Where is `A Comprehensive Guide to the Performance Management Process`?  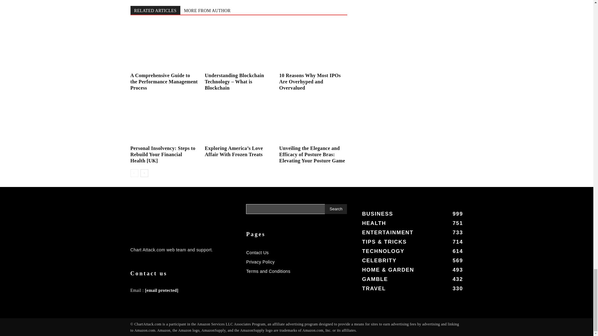 A Comprehensive Guide to the Performance Management Process is located at coordinates (164, 47).